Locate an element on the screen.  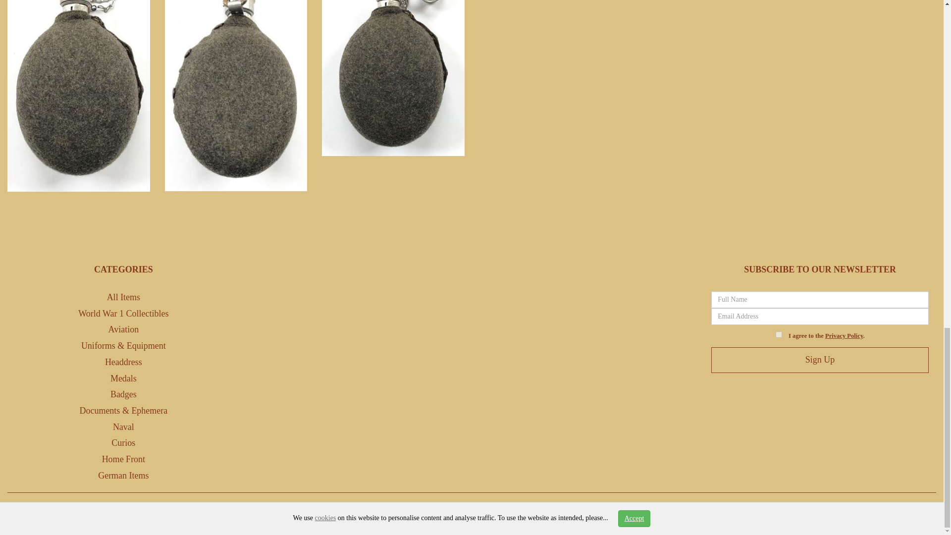
Militaria is located at coordinates (49, 511).